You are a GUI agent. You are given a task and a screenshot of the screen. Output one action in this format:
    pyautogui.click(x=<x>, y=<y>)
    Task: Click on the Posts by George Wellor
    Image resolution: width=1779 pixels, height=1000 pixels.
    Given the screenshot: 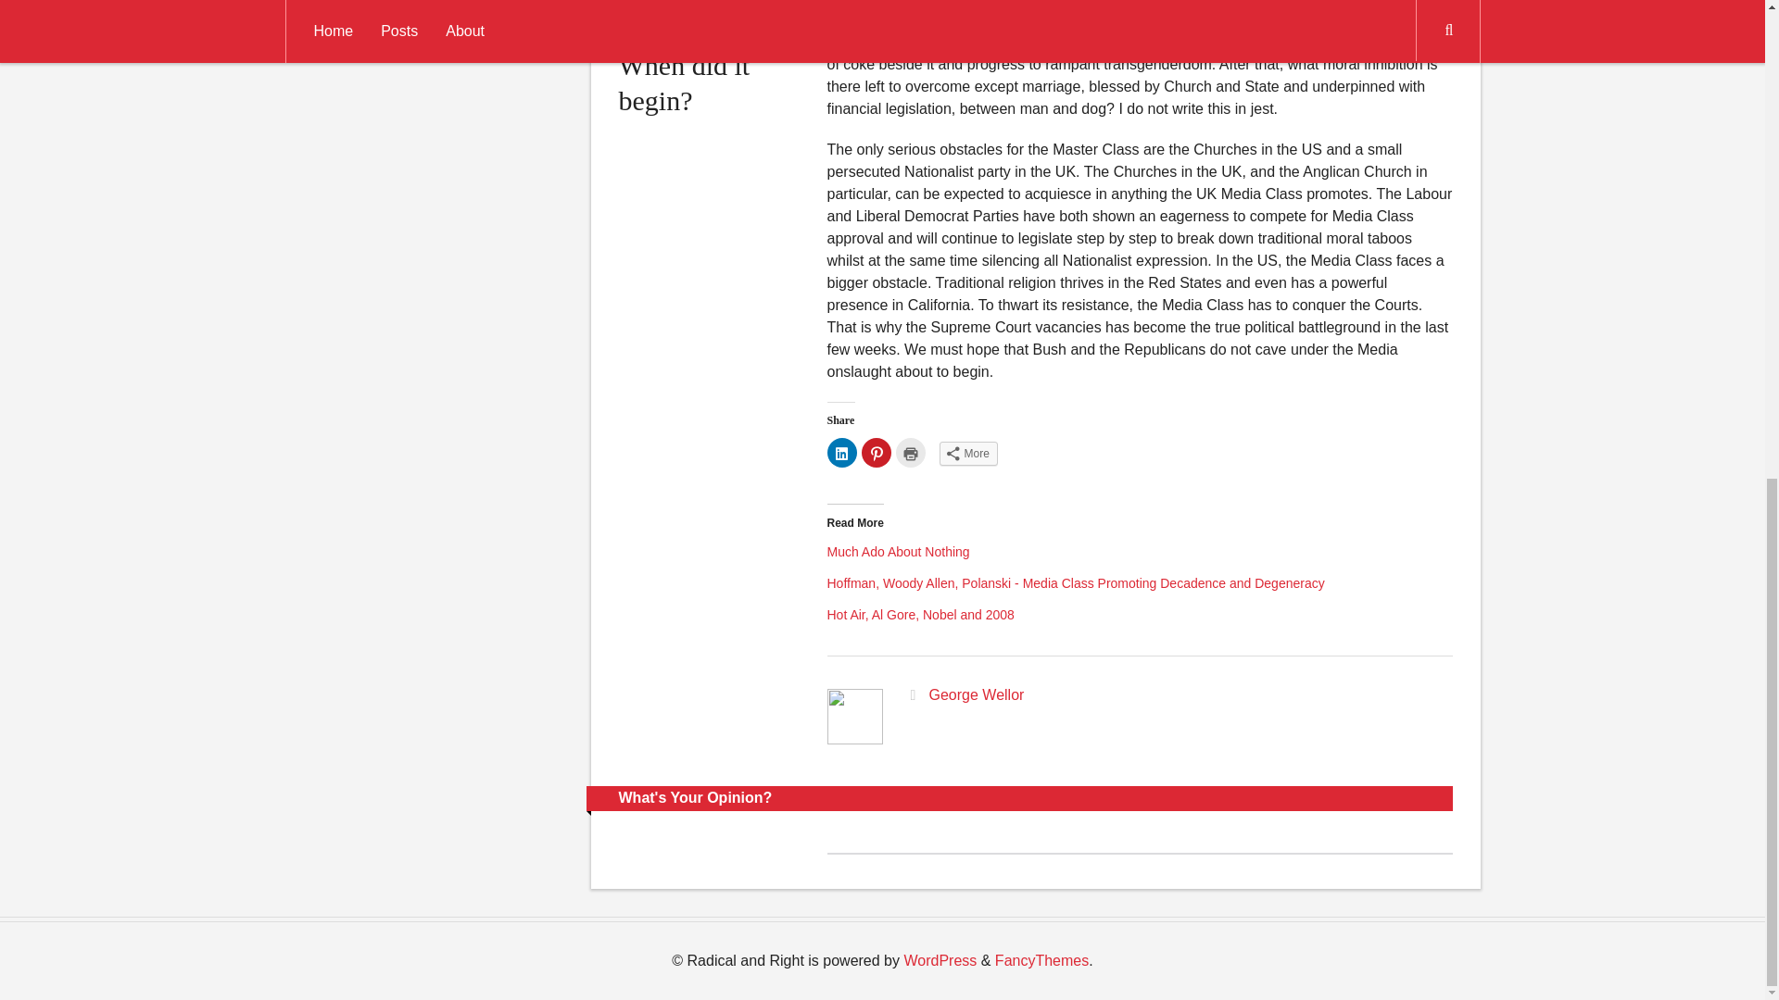 What is the action you would take?
    pyautogui.click(x=977, y=694)
    